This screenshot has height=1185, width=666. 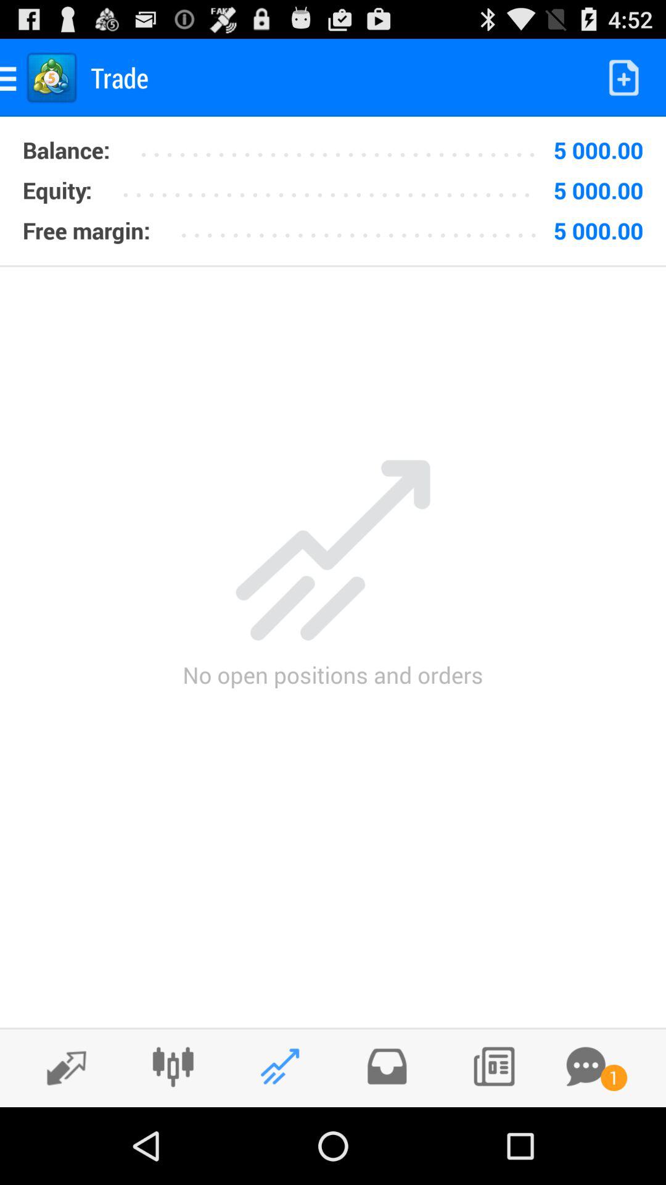 What do you see at coordinates (333, 265) in the screenshot?
I see `turn off the item below free margin:` at bounding box center [333, 265].